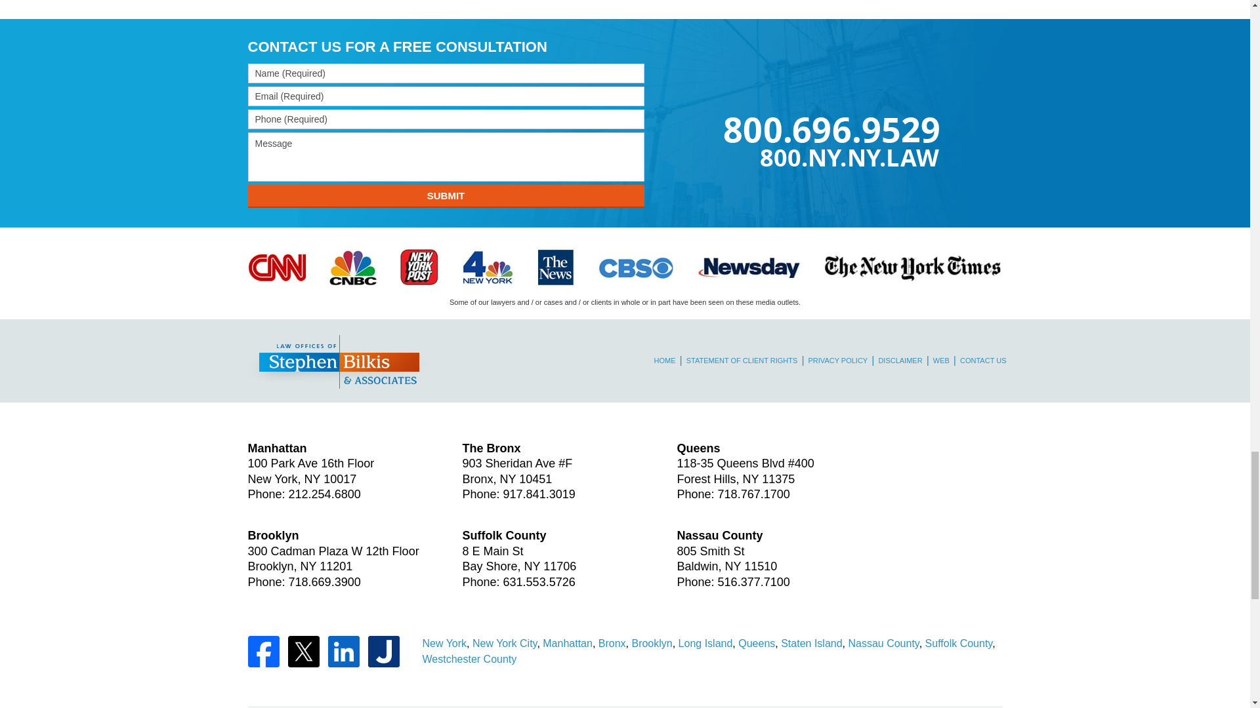 The image size is (1260, 708). I want to click on LinkedIn, so click(343, 652).